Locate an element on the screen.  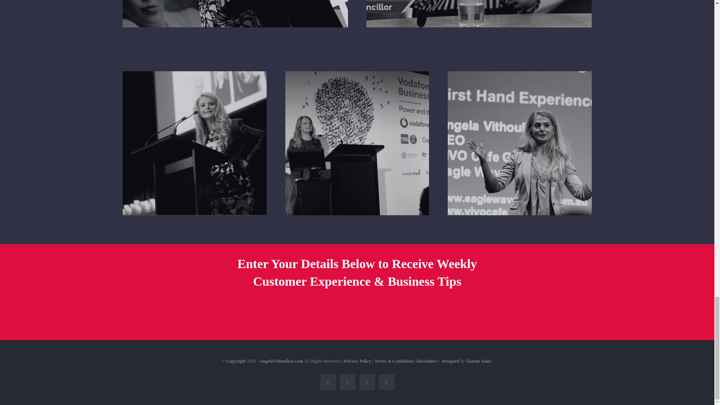
Twitter is located at coordinates (367, 382).